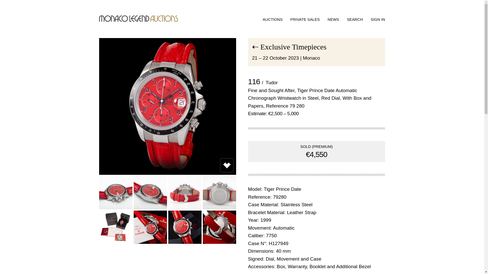  Describe the element at coordinates (378, 19) in the screenshot. I see `SIGN IN` at that location.